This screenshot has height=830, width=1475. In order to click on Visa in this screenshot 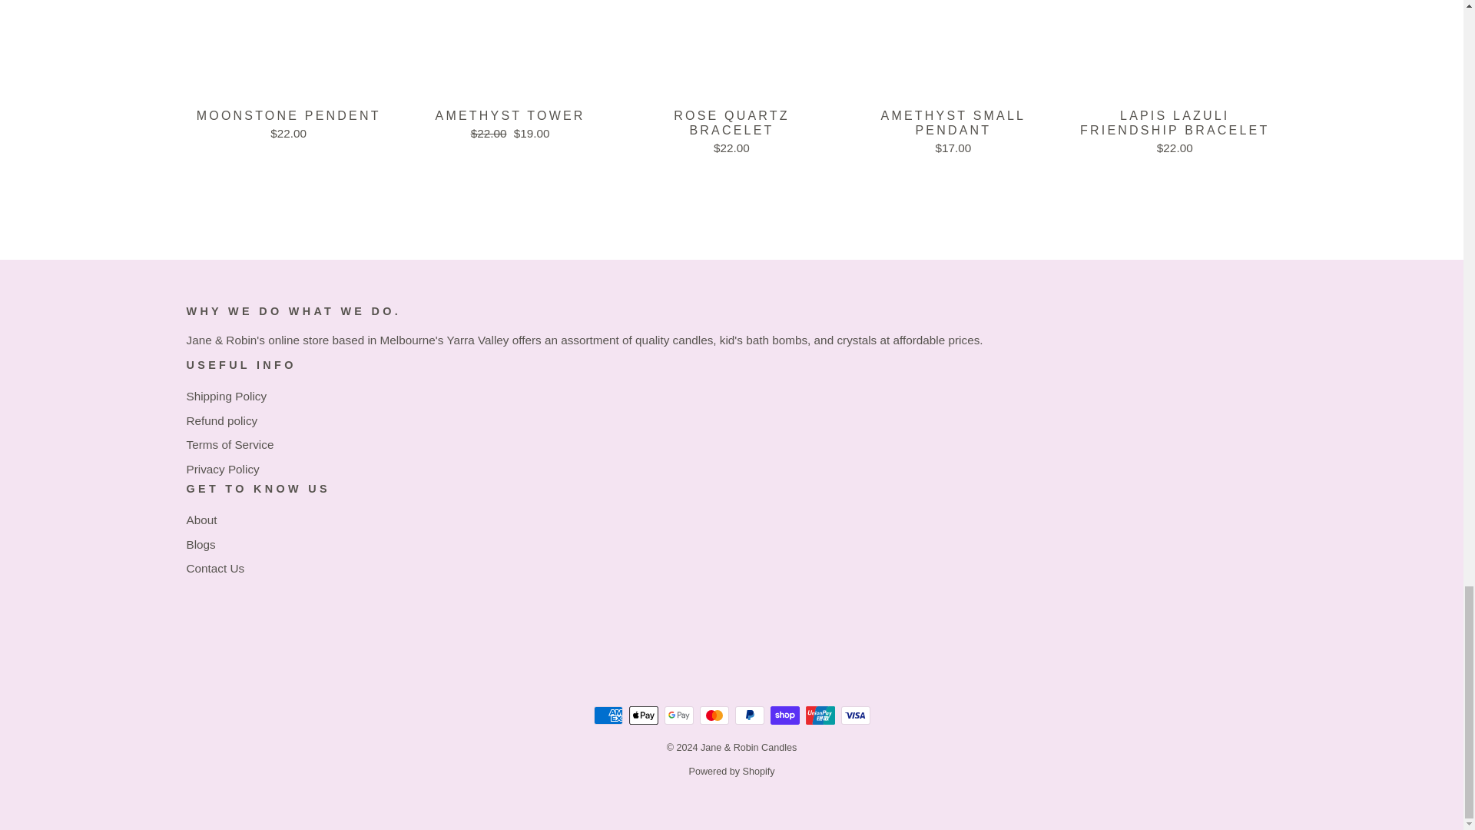, I will do `click(855, 715)`.